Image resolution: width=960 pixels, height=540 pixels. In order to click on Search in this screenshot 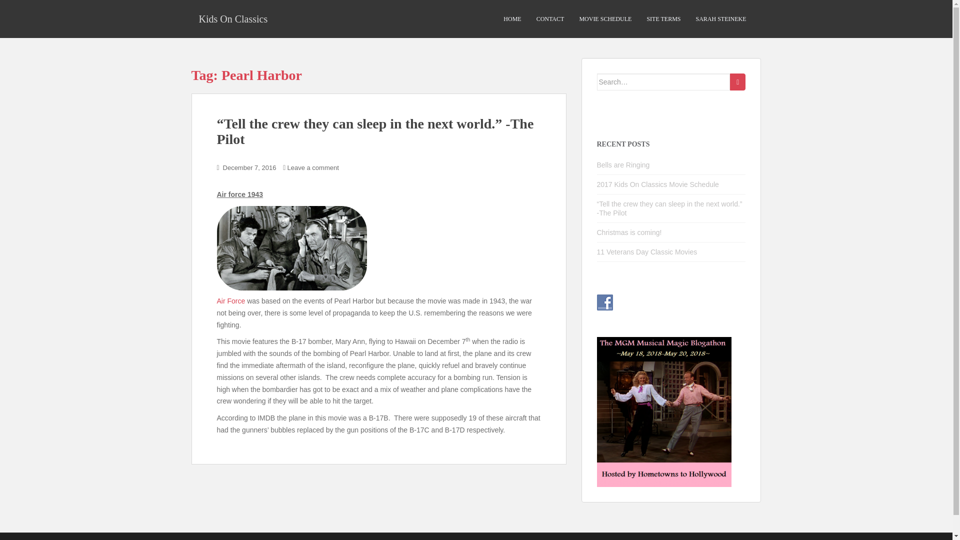, I will do `click(737, 82)`.